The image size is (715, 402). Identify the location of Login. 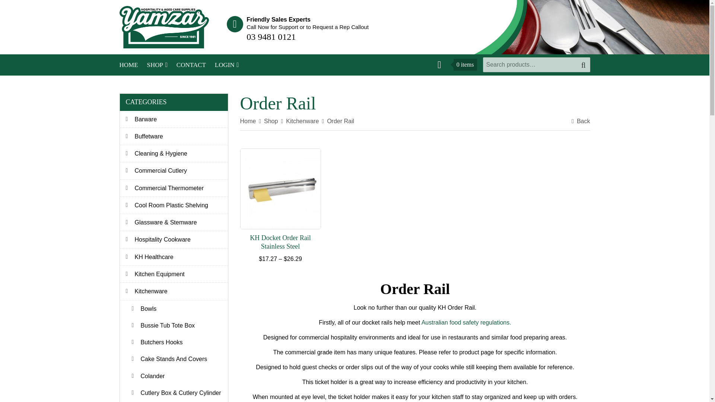
(227, 65).